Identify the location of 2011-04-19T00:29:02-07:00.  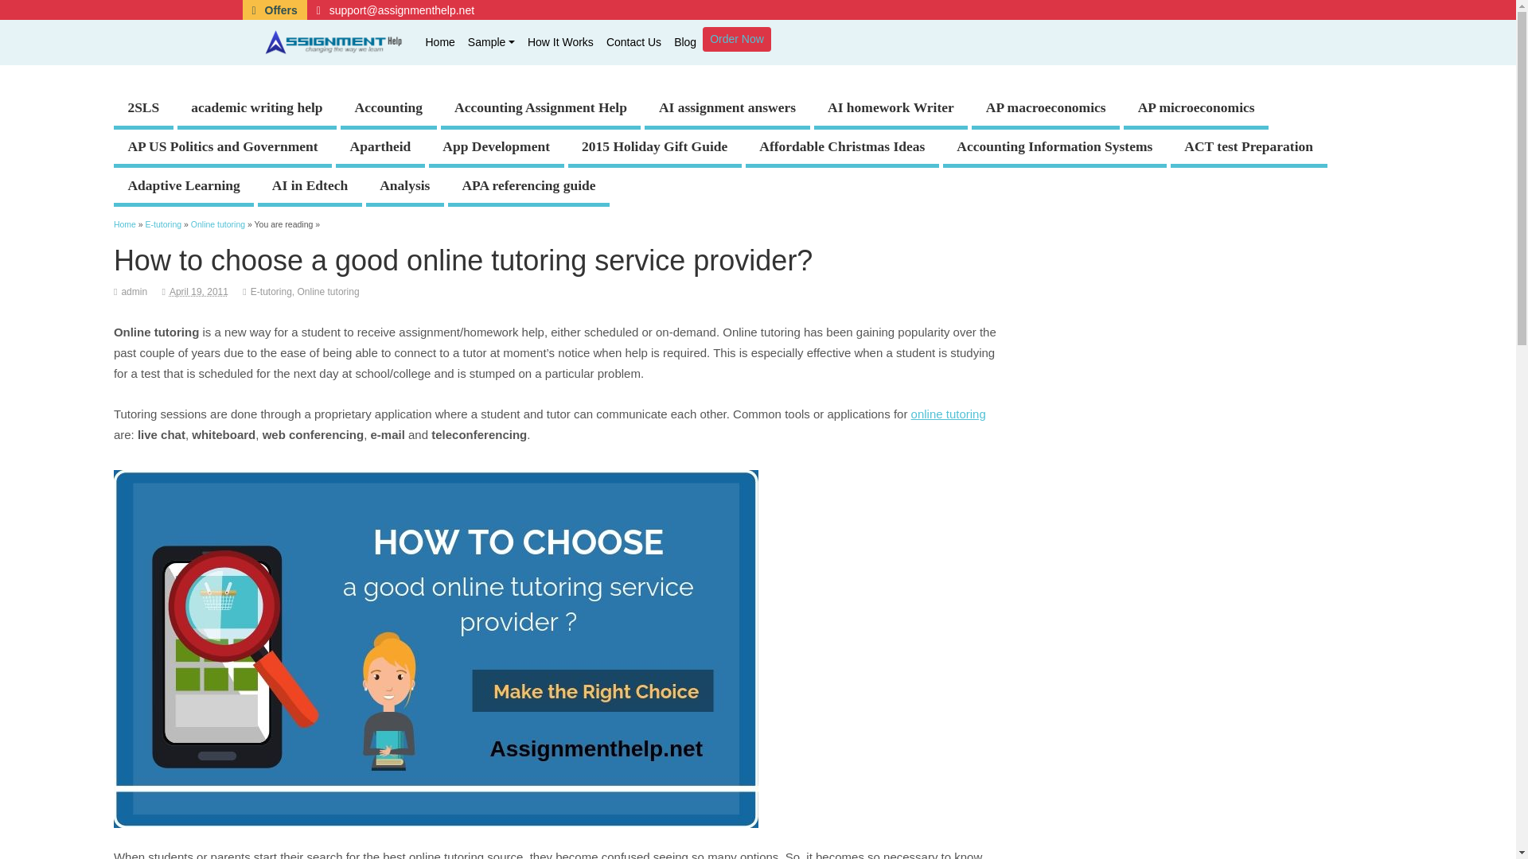
(199, 291).